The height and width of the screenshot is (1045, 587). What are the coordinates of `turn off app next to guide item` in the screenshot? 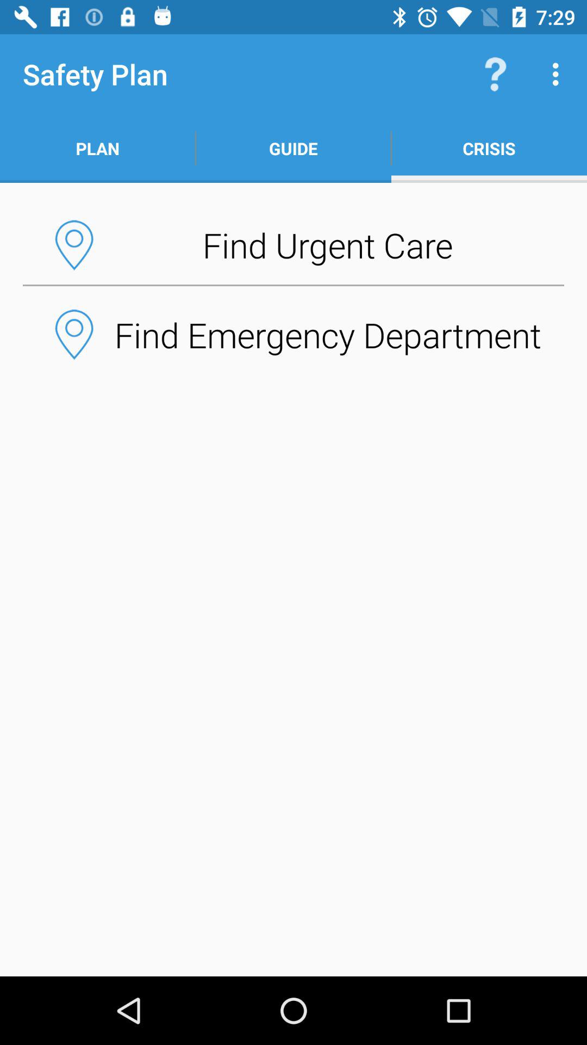 It's located at (496, 74).